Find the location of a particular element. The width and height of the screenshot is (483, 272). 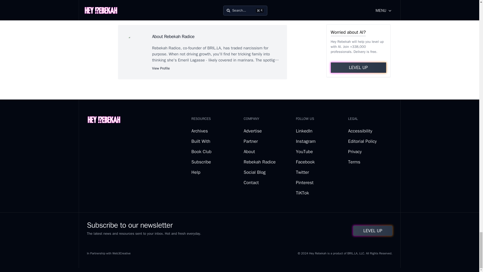

Social Blog is located at coordinates (254, 172).